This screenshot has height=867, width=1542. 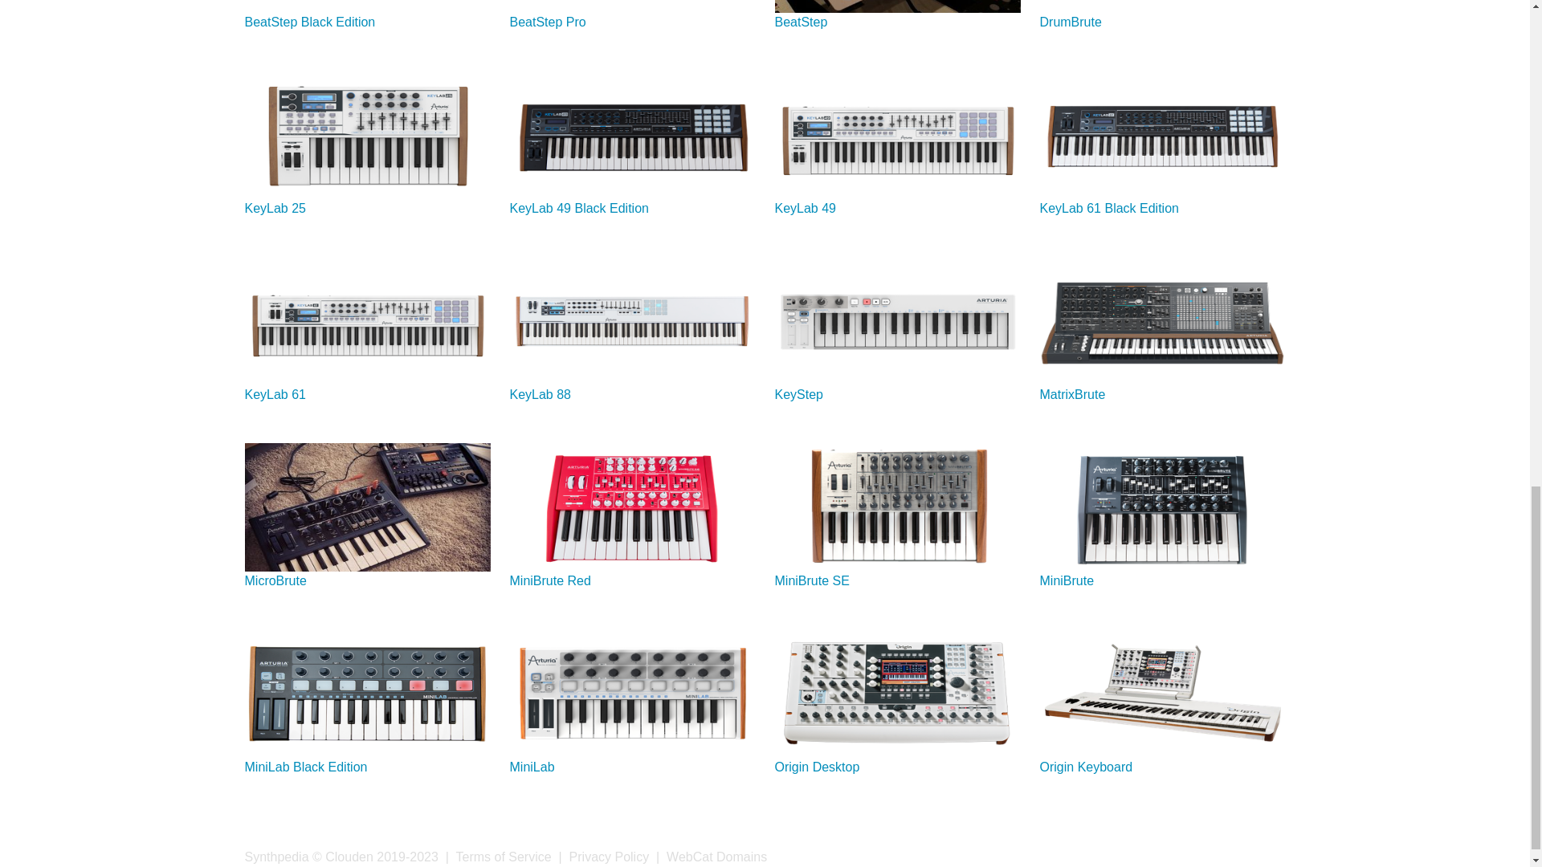 I want to click on MiniBrute SE, so click(x=811, y=580).